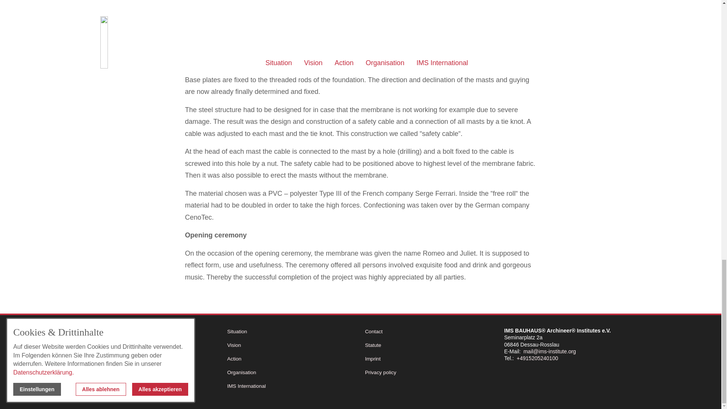 This screenshot has height=409, width=727. Describe the element at coordinates (292, 386) in the screenshot. I see `IMS International` at that location.